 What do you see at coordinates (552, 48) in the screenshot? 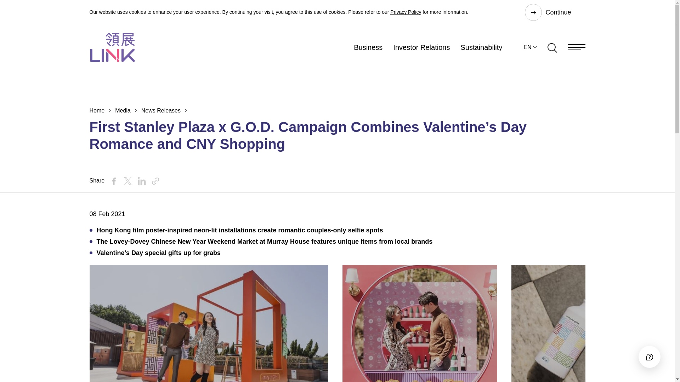
I see `Search` at bounding box center [552, 48].